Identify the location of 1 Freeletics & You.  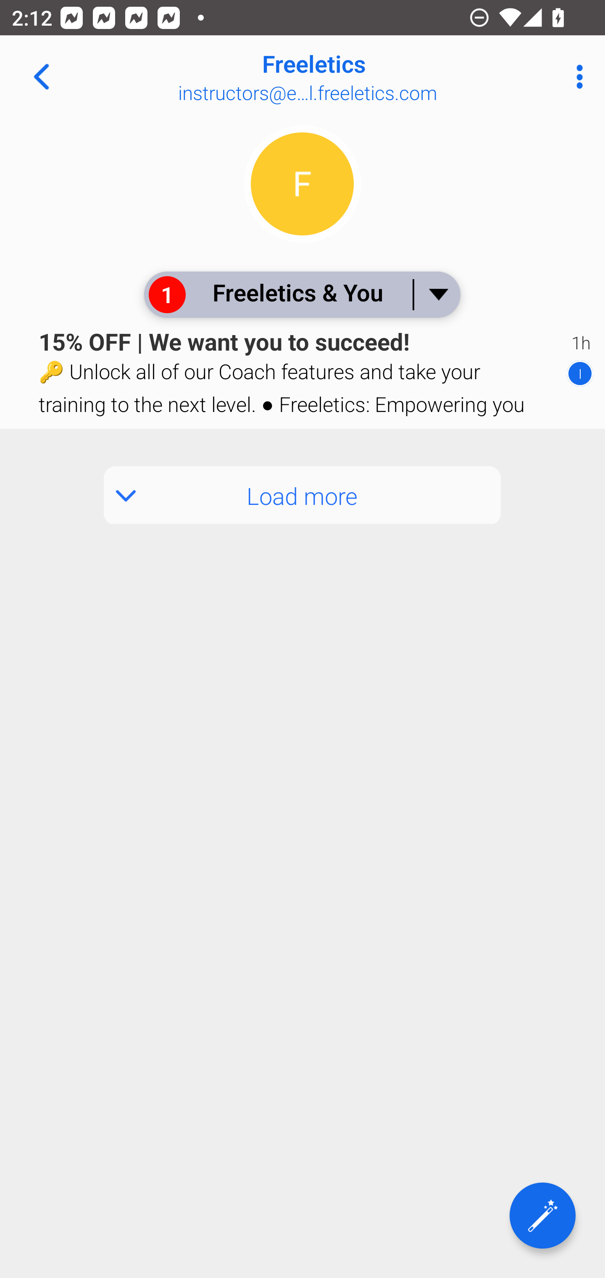
(302, 294).